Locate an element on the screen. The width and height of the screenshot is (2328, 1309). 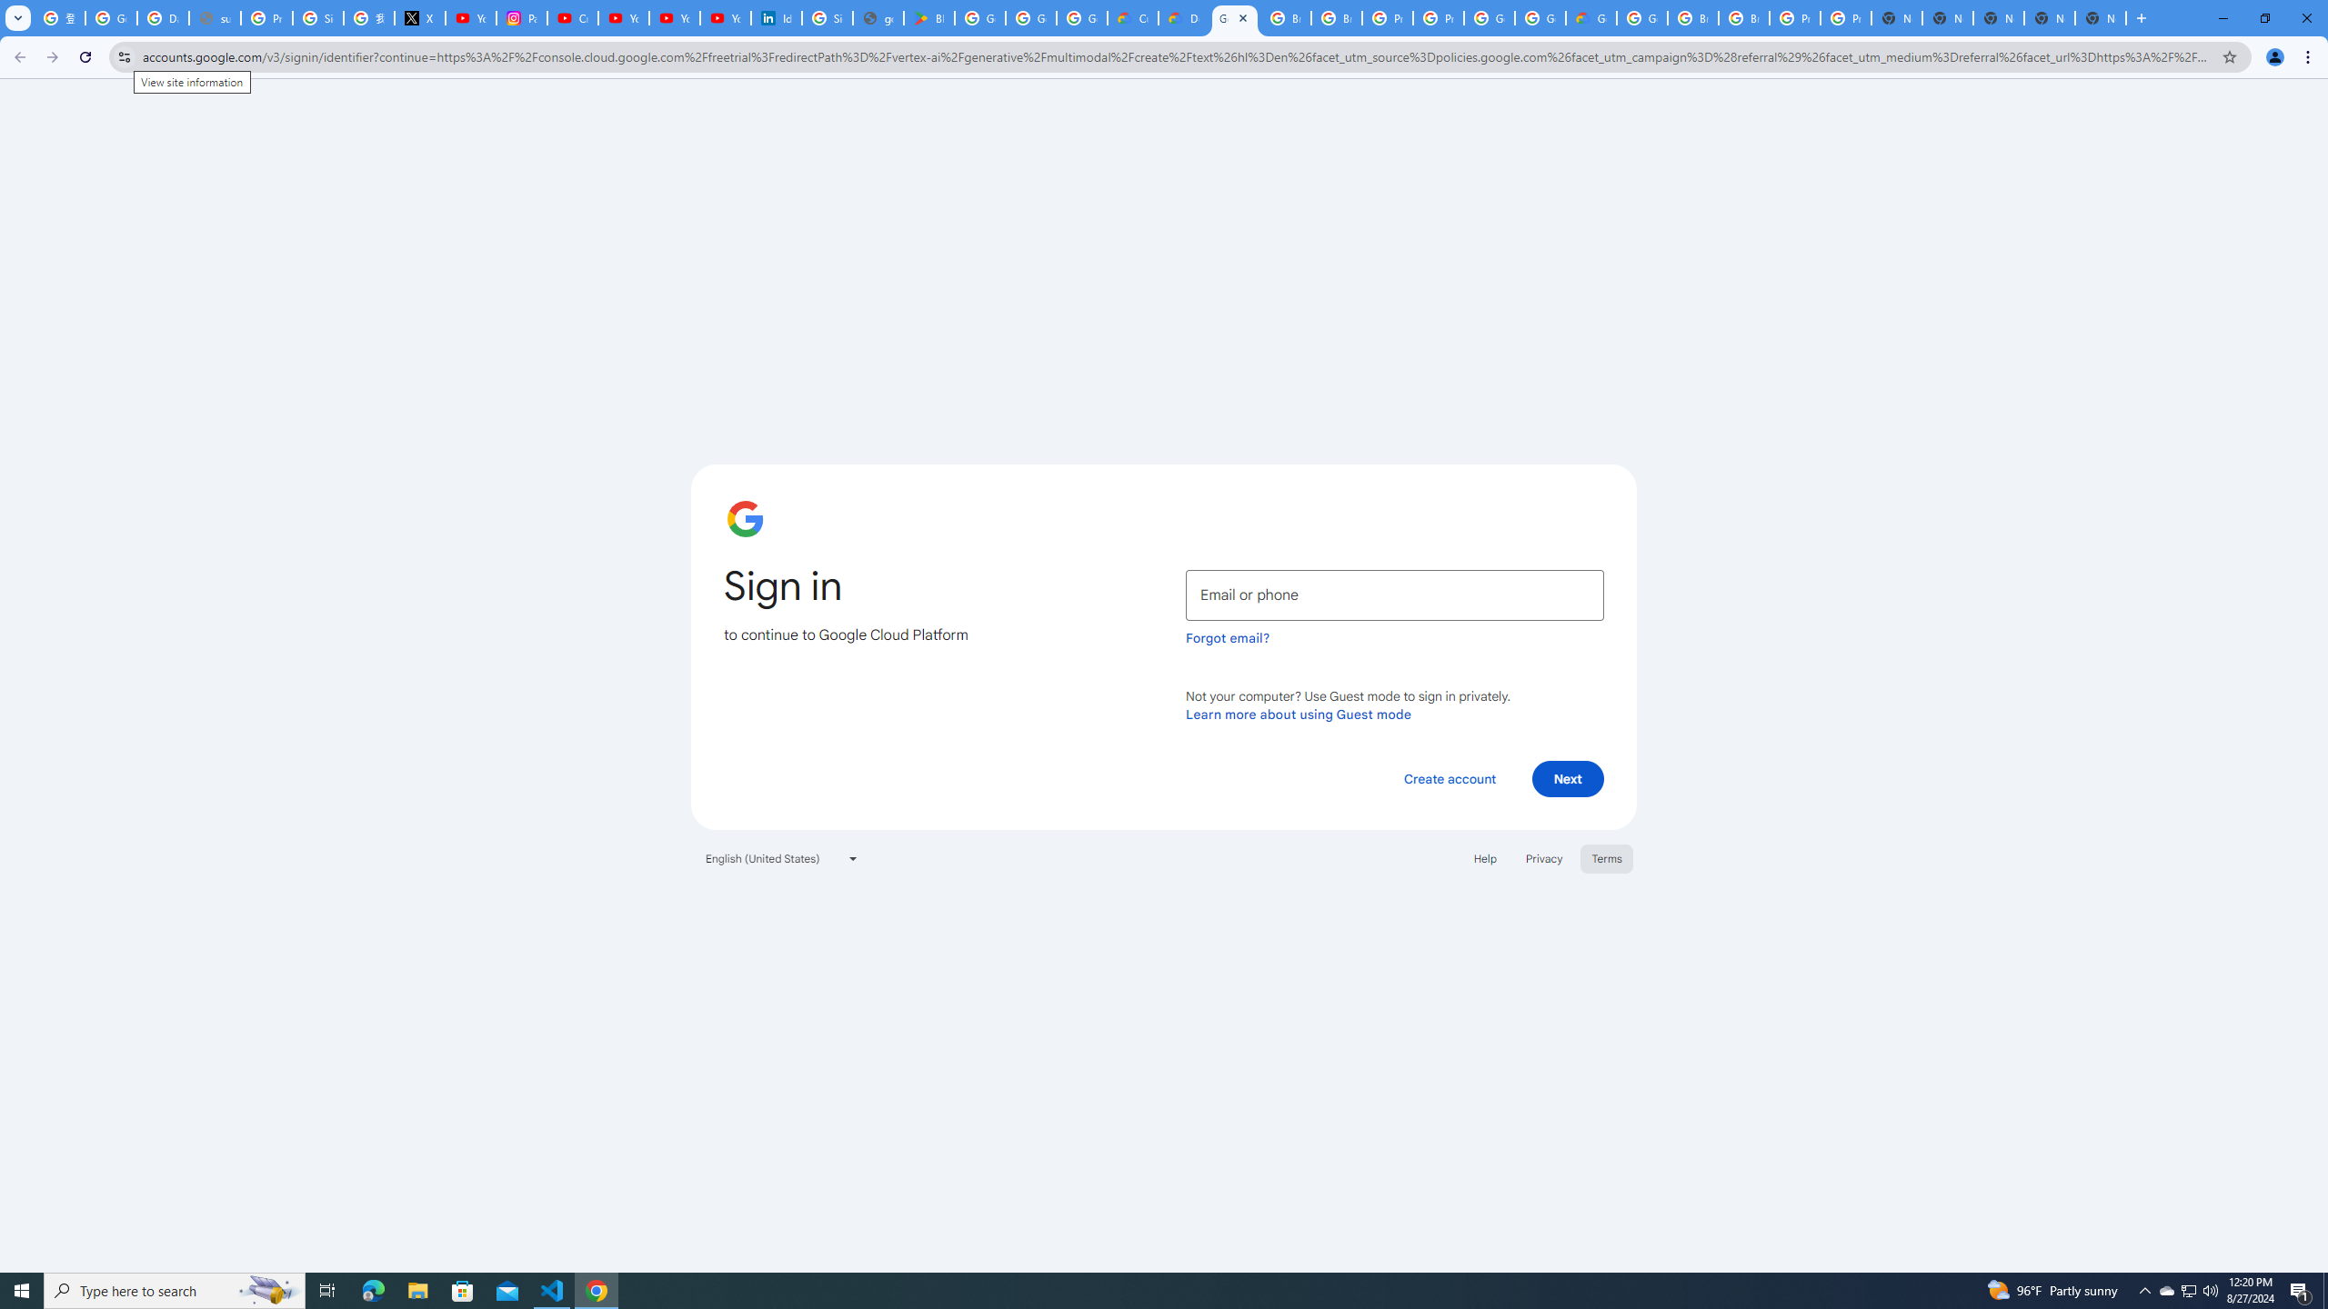
Browse Chrome as a guest - Computer - Google Chrome Help is located at coordinates (1693, 18).